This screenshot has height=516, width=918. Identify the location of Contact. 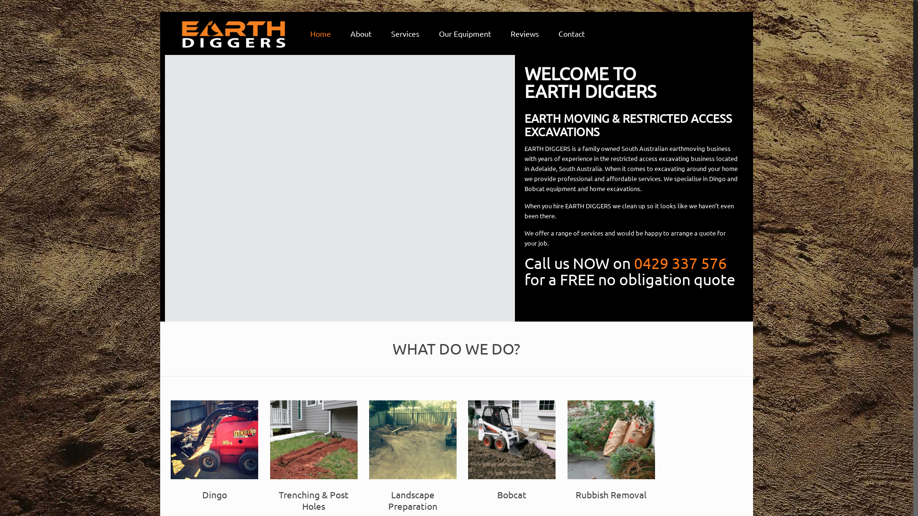
(572, 33).